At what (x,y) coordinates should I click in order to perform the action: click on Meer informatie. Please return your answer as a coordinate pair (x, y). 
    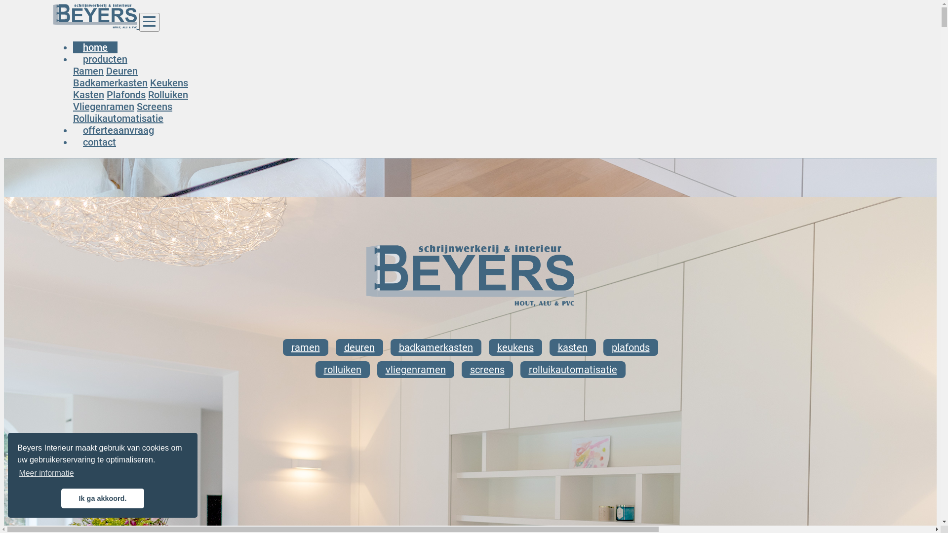
    Looking at the image, I should click on (46, 473).